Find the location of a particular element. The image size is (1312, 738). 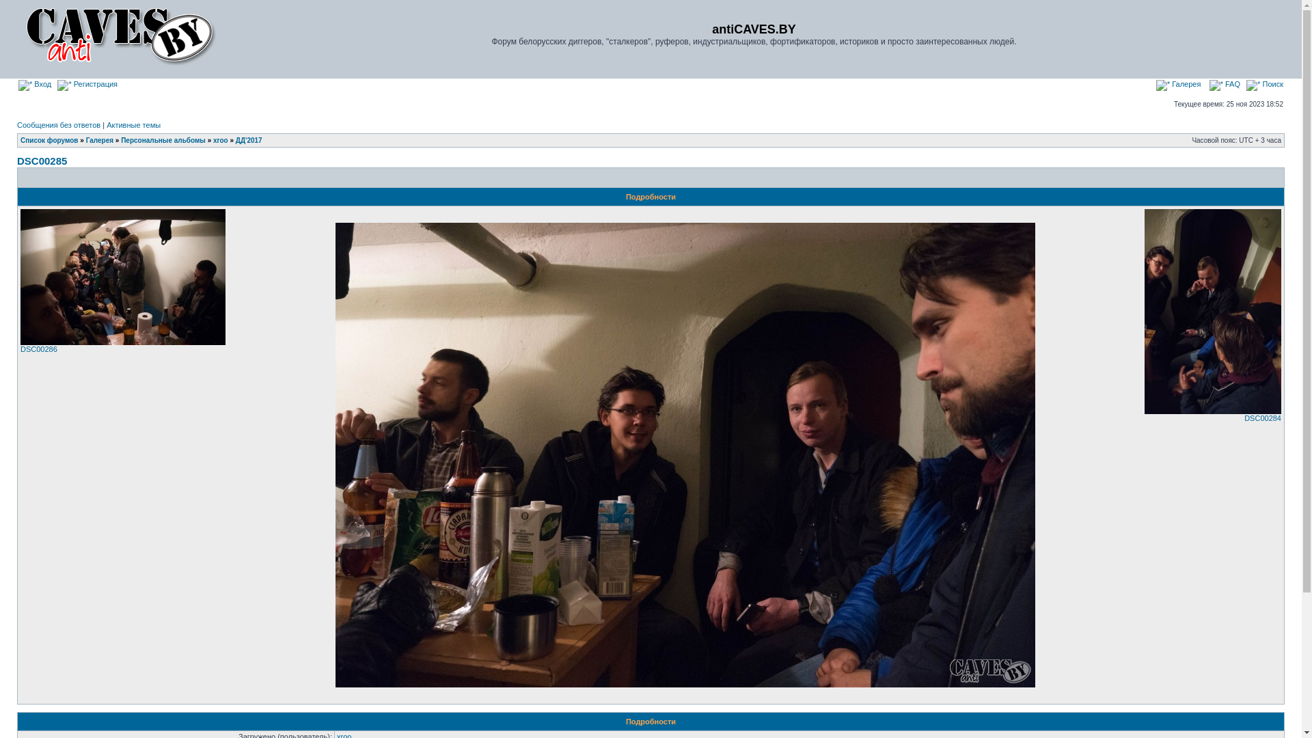

DSC00284 is located at coordinates (1213, 312).